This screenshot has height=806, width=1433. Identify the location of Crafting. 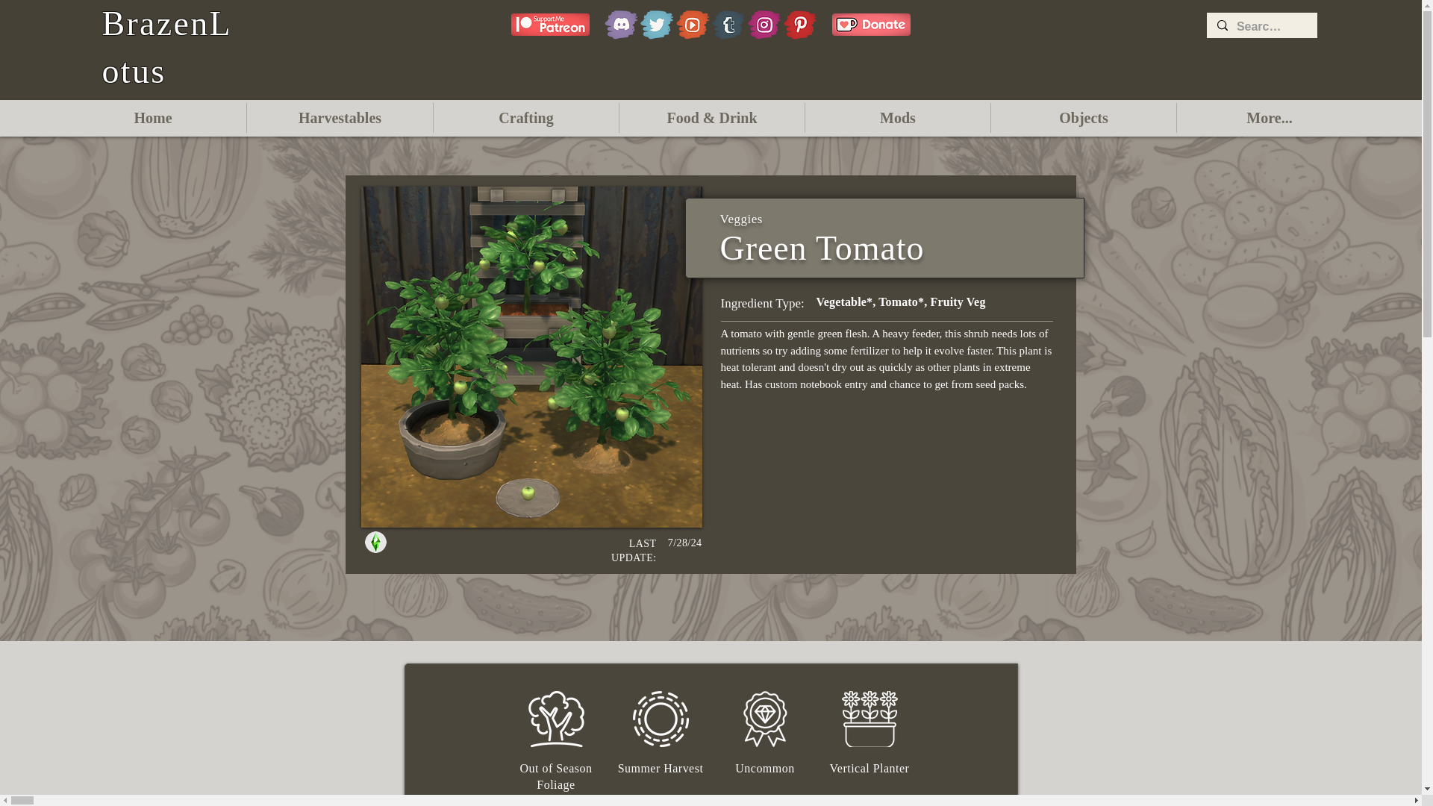
(526, 118).